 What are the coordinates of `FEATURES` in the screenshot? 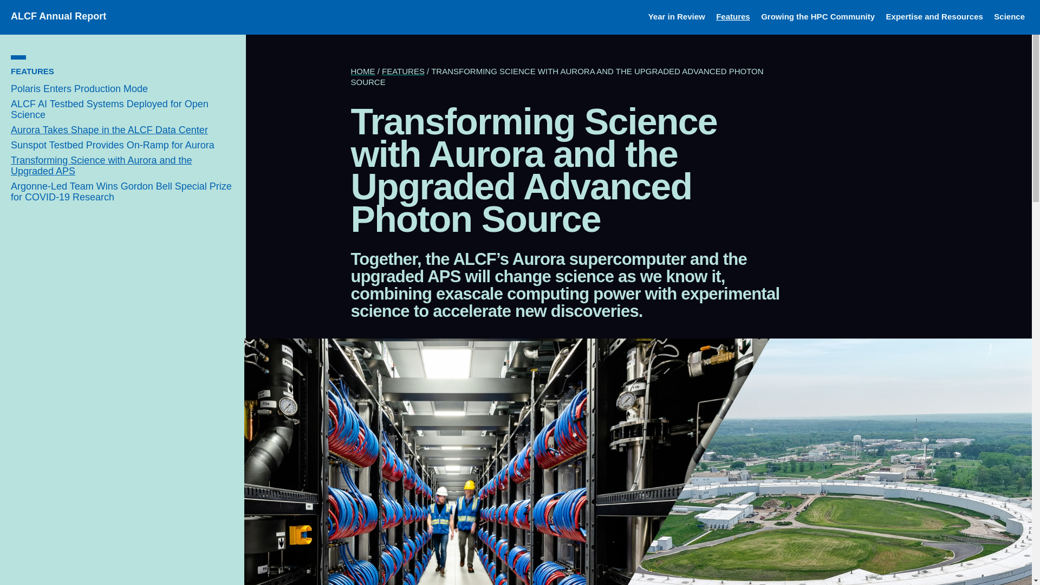 It's located at (32, 71).